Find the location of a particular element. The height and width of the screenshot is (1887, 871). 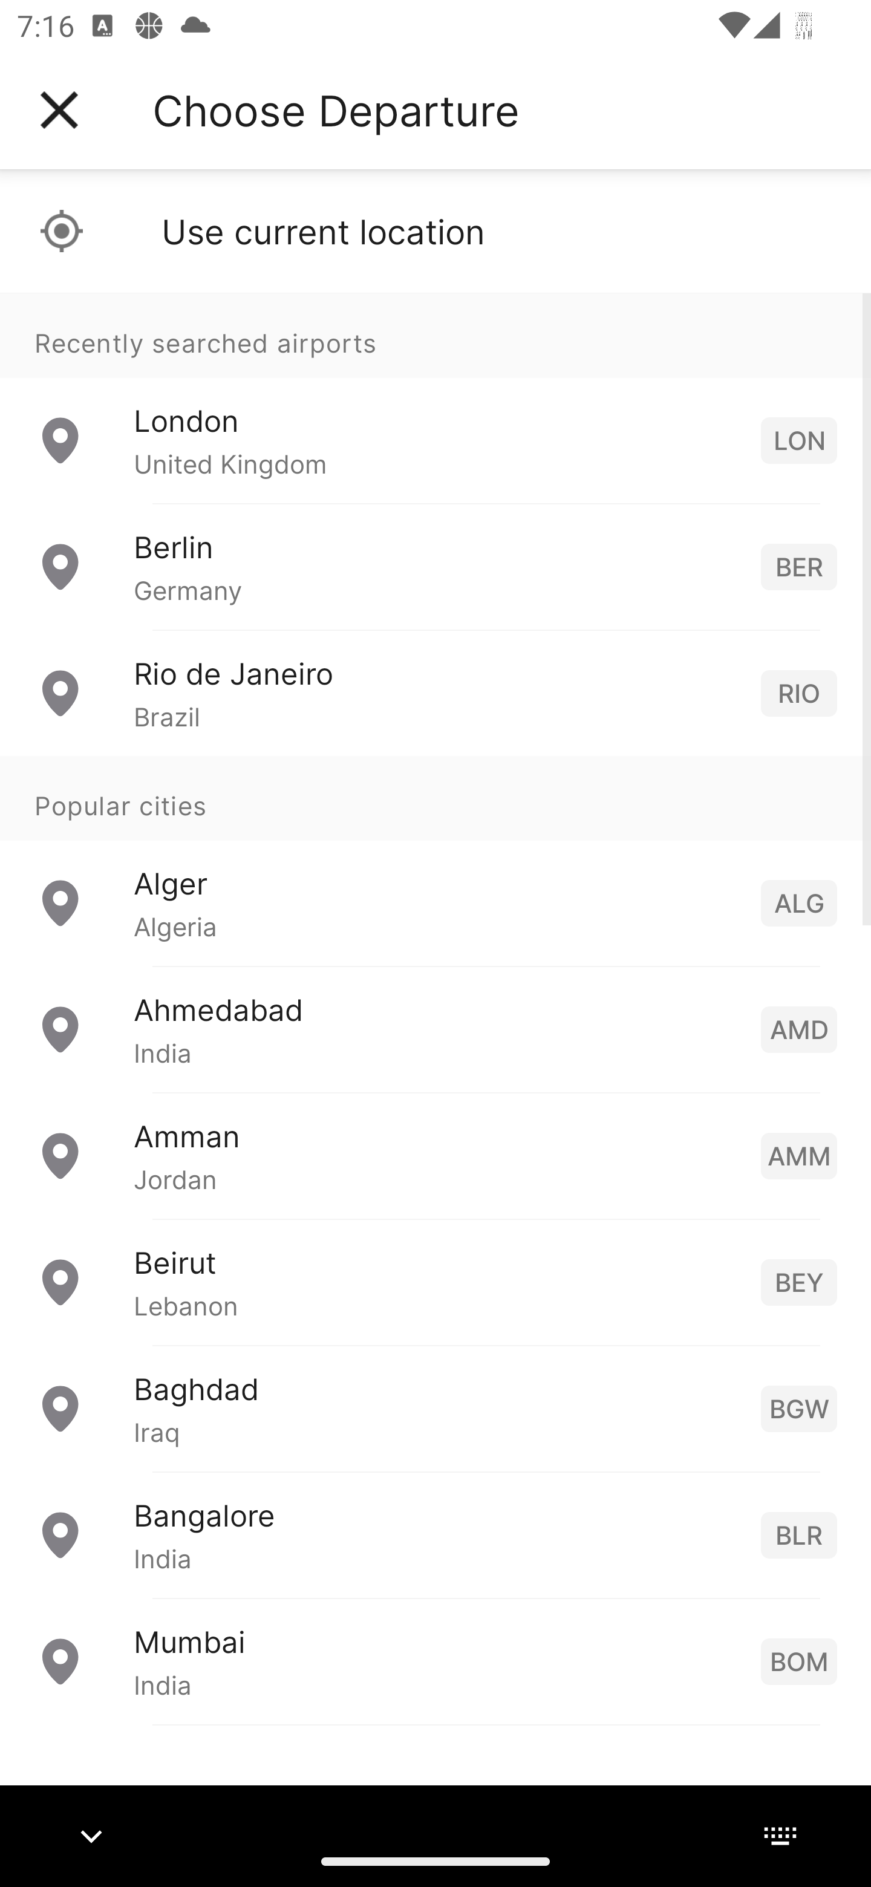

Rio de Janeiro Brazil RIO is located at coordinates (435, 693).